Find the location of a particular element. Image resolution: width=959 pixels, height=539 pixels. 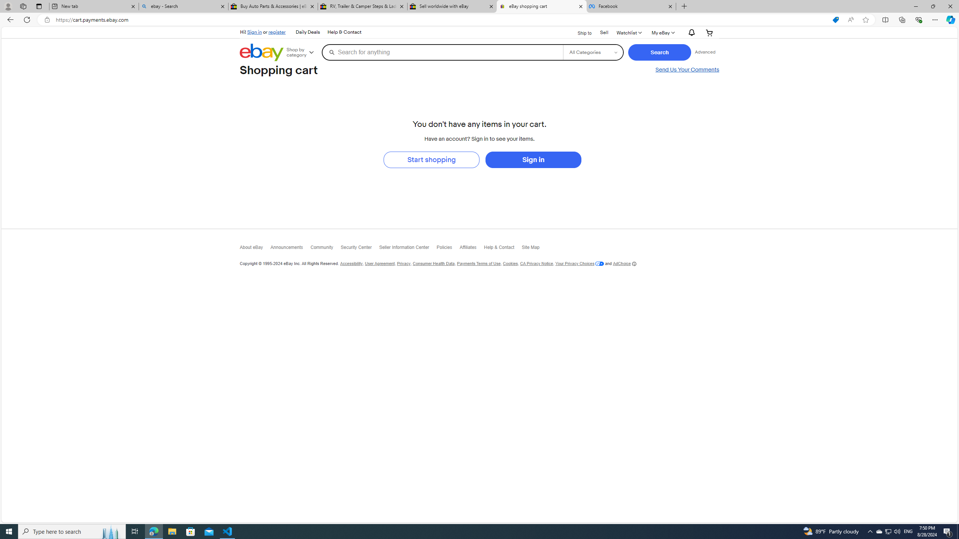

Watchlist is located at coordinates (629, 32).